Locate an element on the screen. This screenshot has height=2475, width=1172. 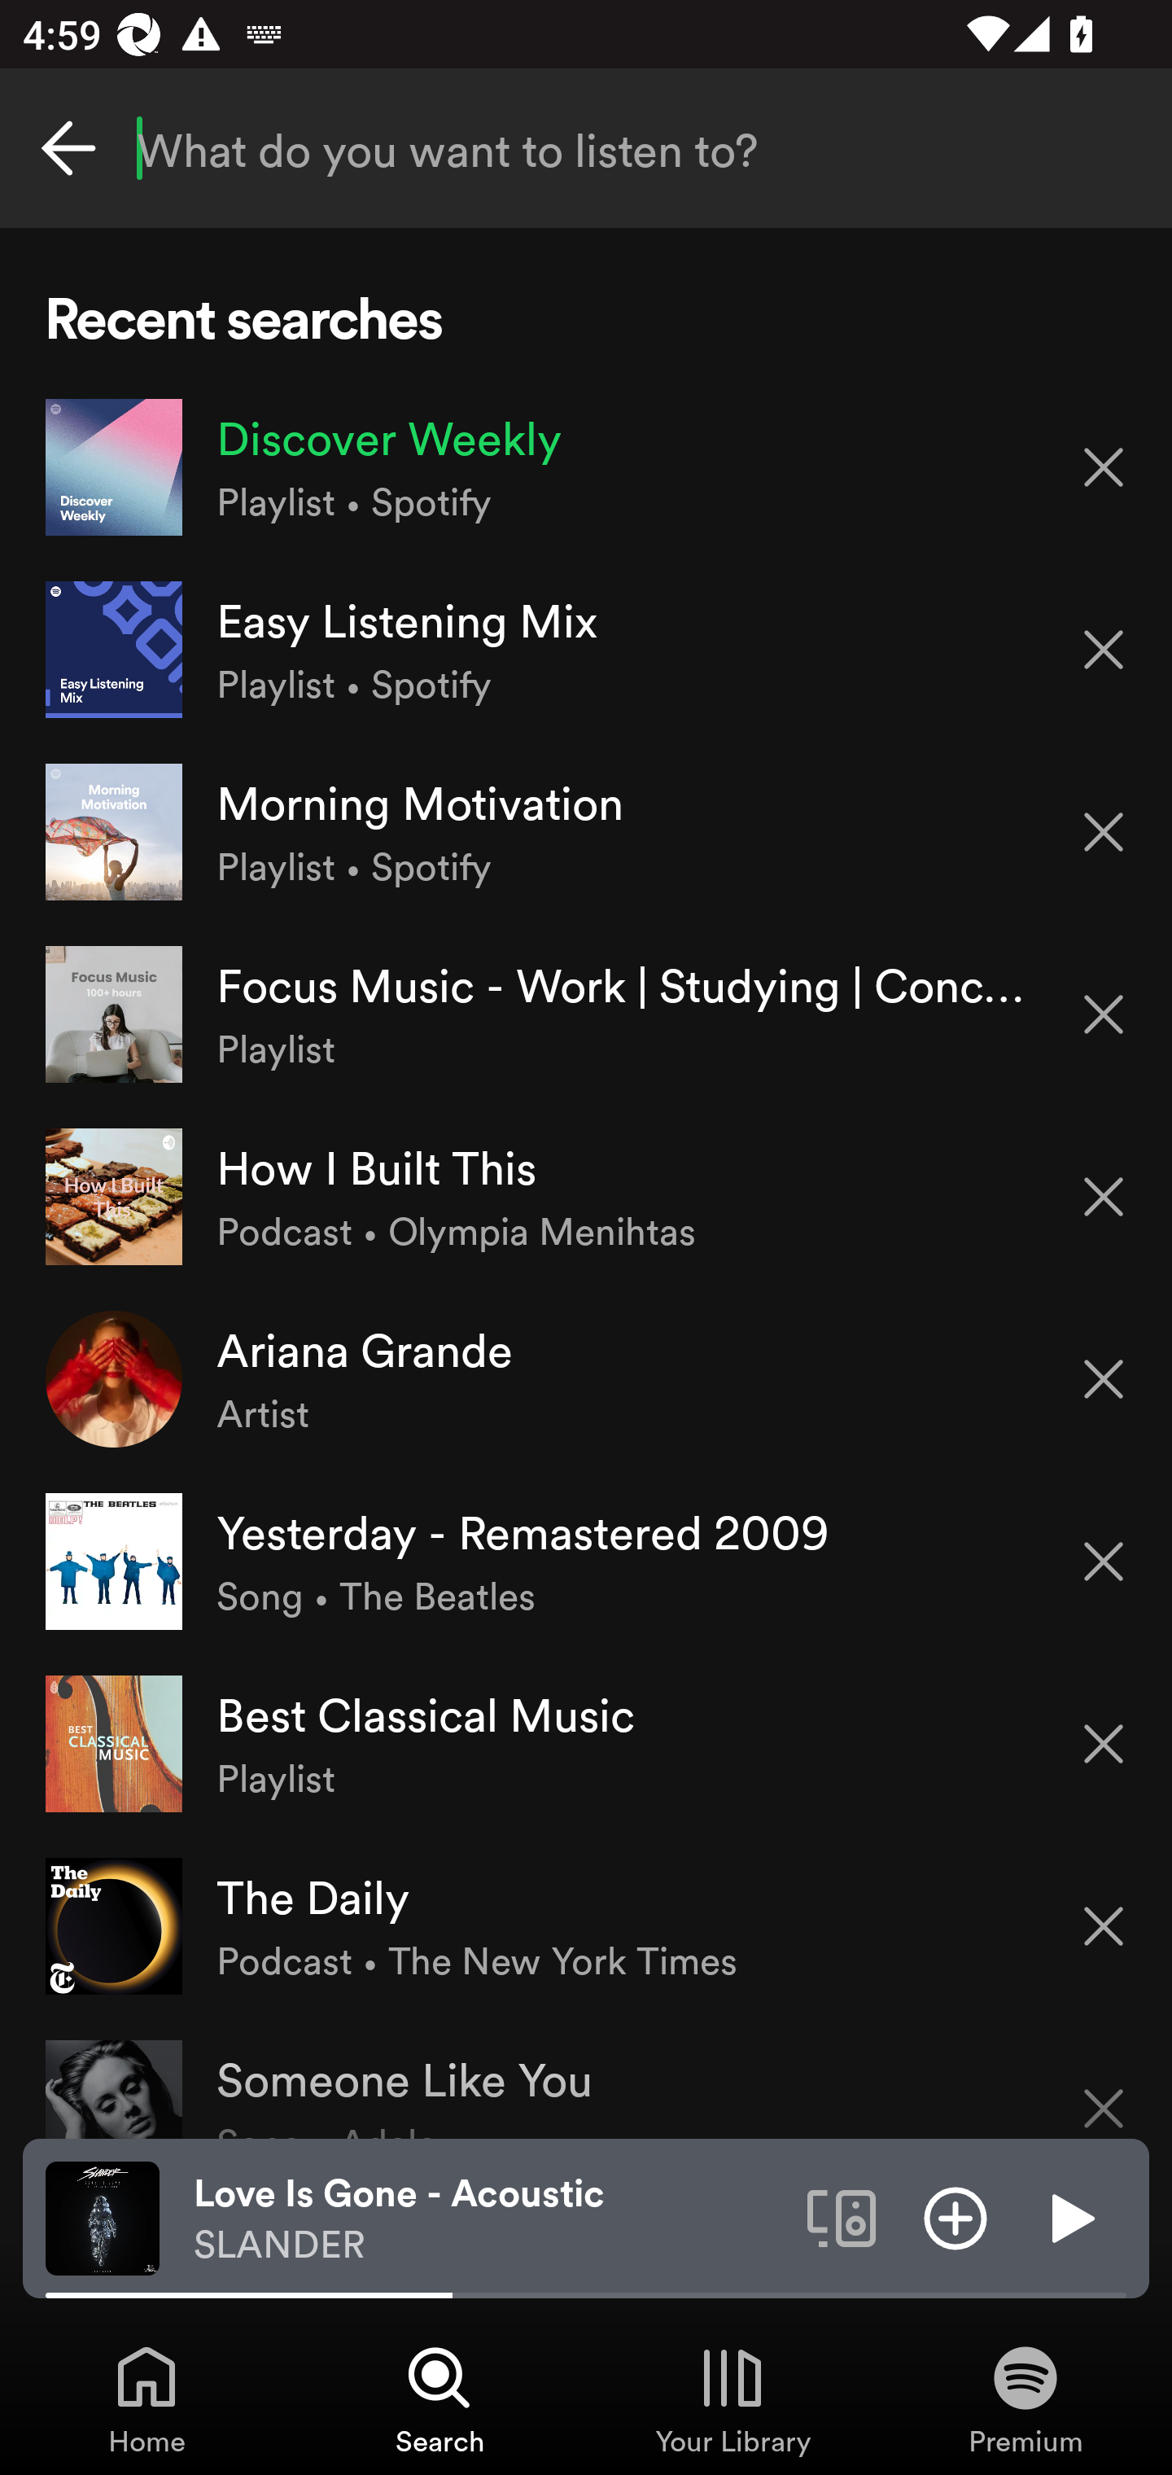
Best Classical Music Playlist Remove is located at coordinates (586, 1743).